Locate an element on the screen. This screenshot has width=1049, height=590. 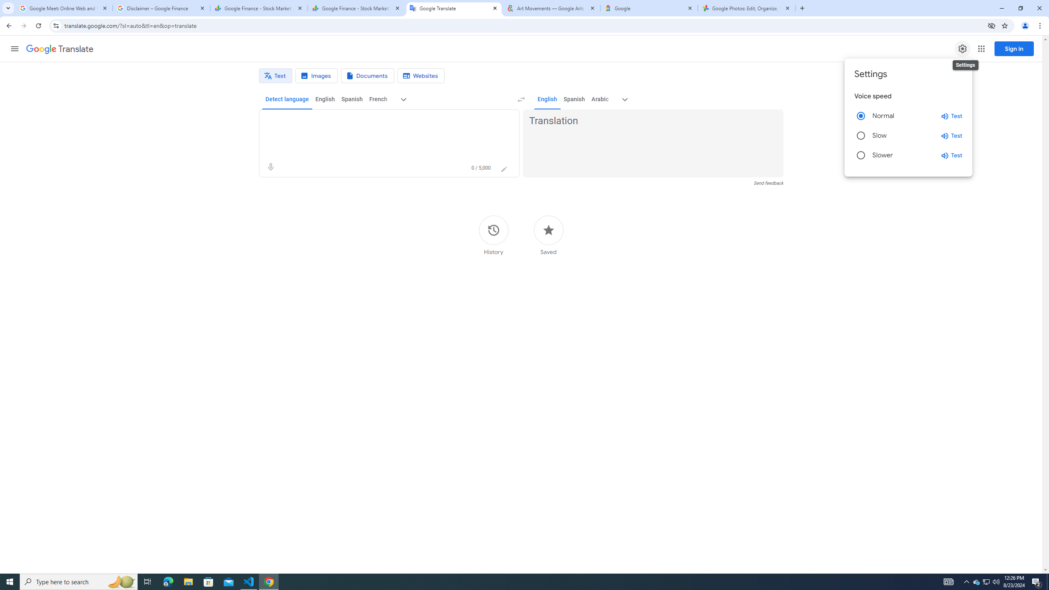
Slower is located at coordinates (861, 155).